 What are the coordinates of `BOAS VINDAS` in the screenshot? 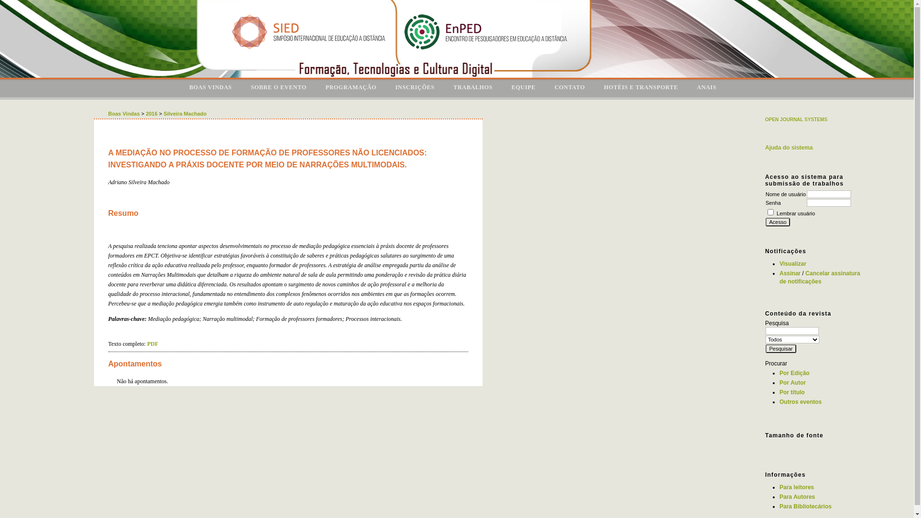 It's located at (210, 88).